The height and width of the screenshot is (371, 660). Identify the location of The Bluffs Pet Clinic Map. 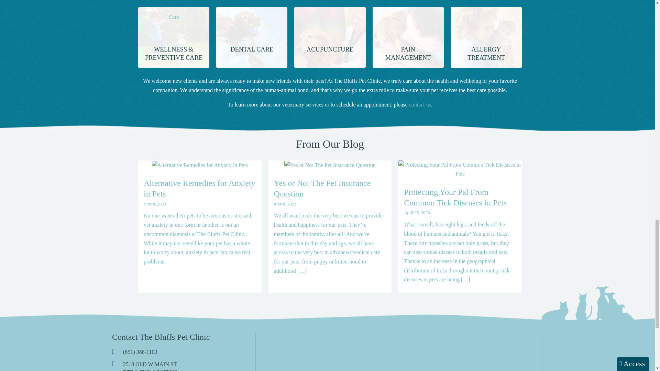
(399, 351).